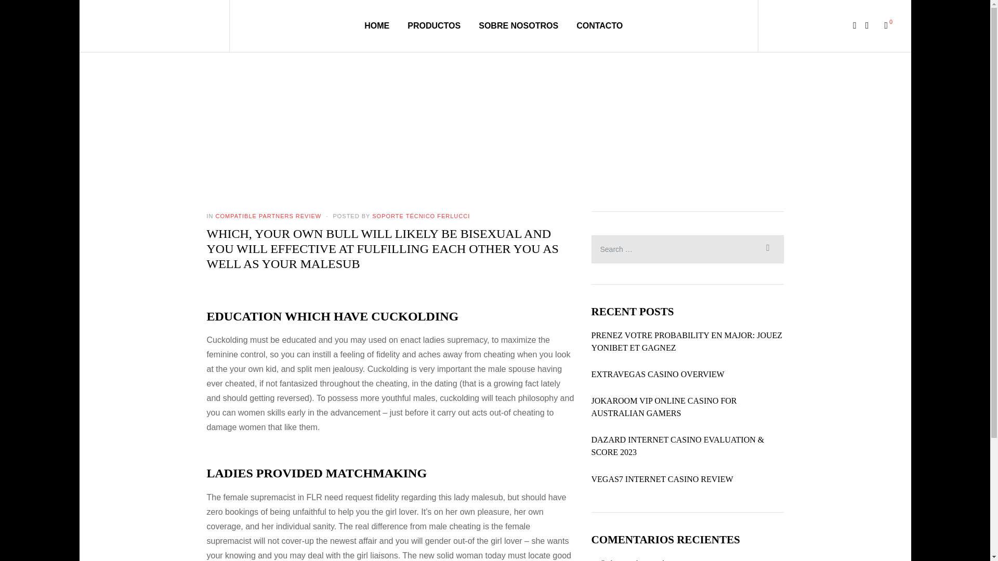 This screenshot has height=561, width=998. Describe the element at coordinates (658, 374) in the screenshot. I see `EXTRAVEGAS CASINO OVERVIEW` at that location.